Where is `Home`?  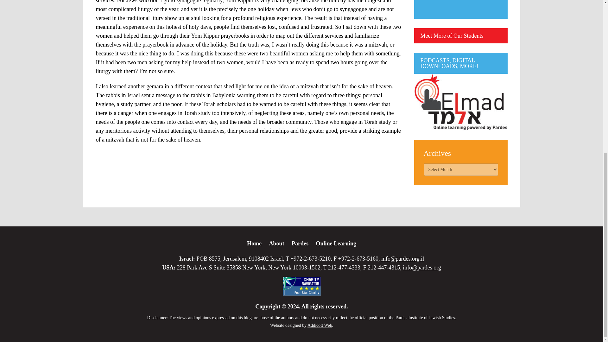 Home is located at coordinates (254, 243).